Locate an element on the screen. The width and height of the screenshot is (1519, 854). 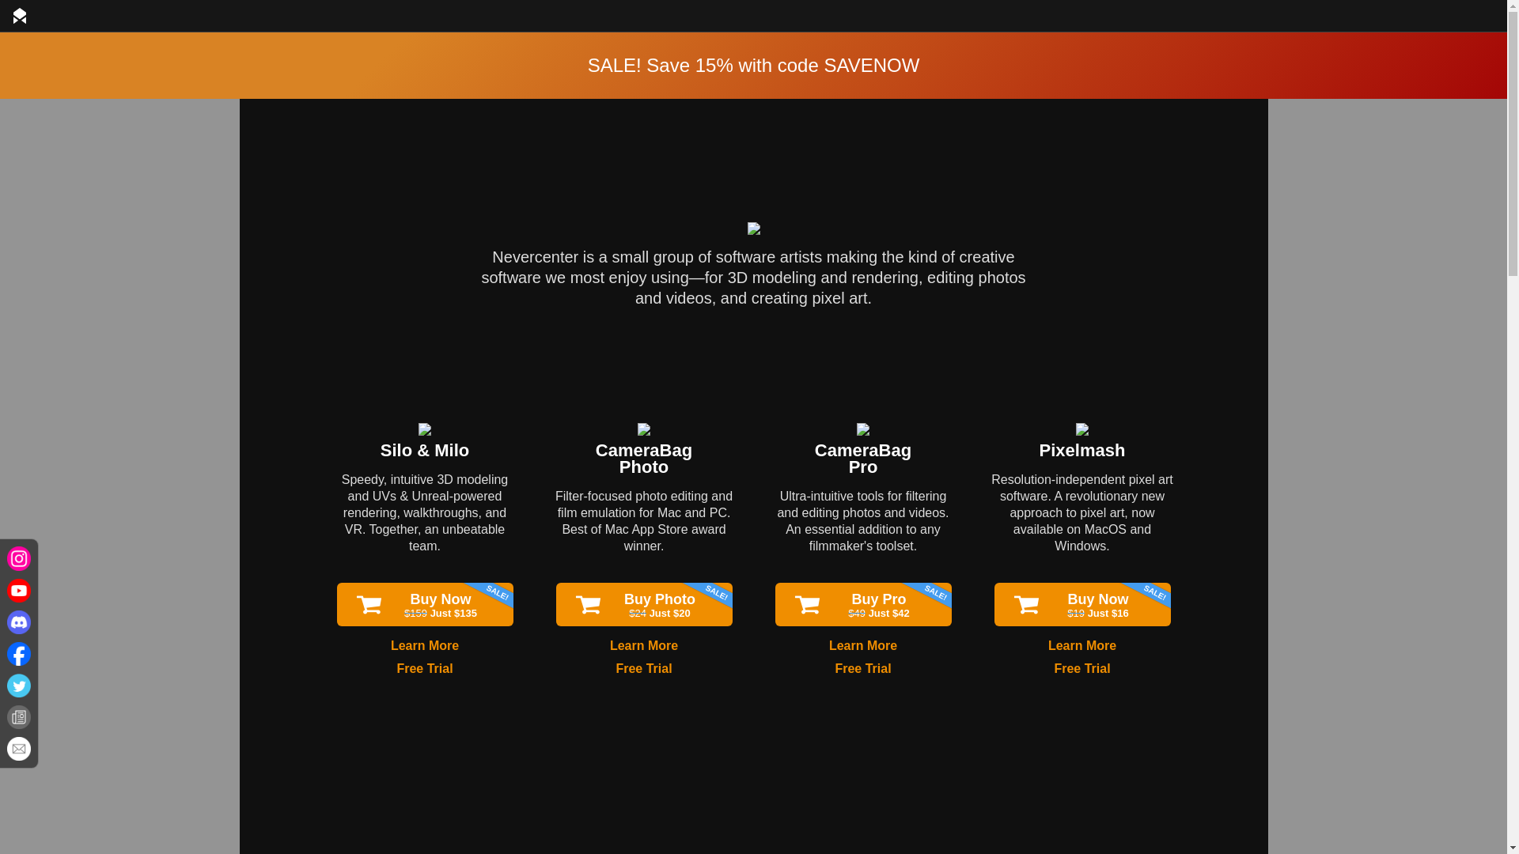
Learn More is located at coordinates (863, 645).